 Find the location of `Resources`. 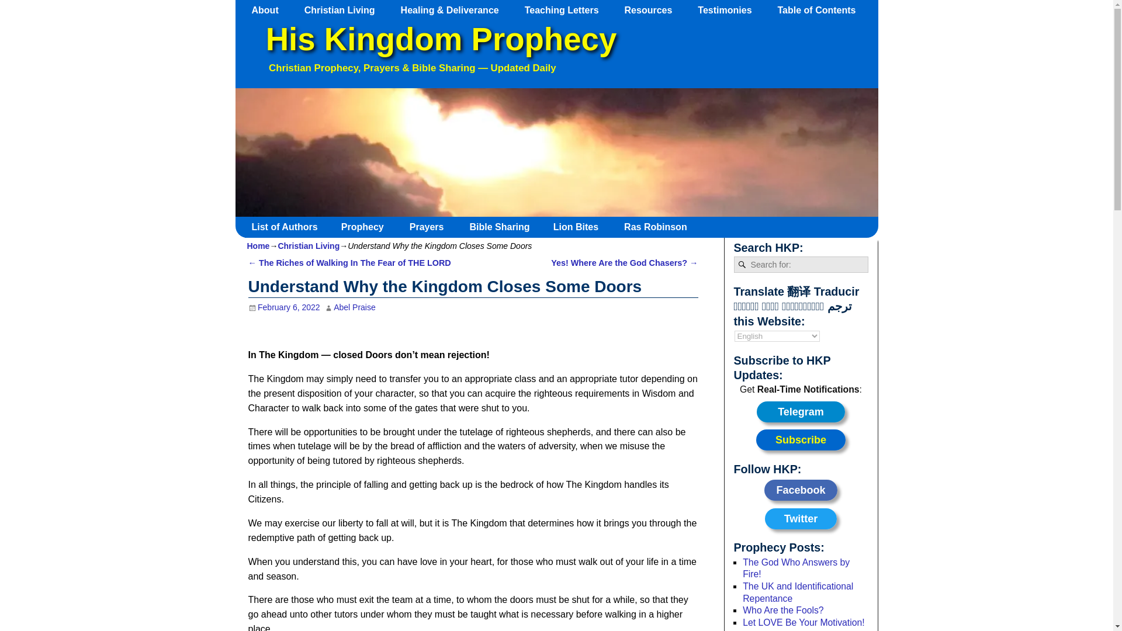

Resources is located at coordinates (654, 10).